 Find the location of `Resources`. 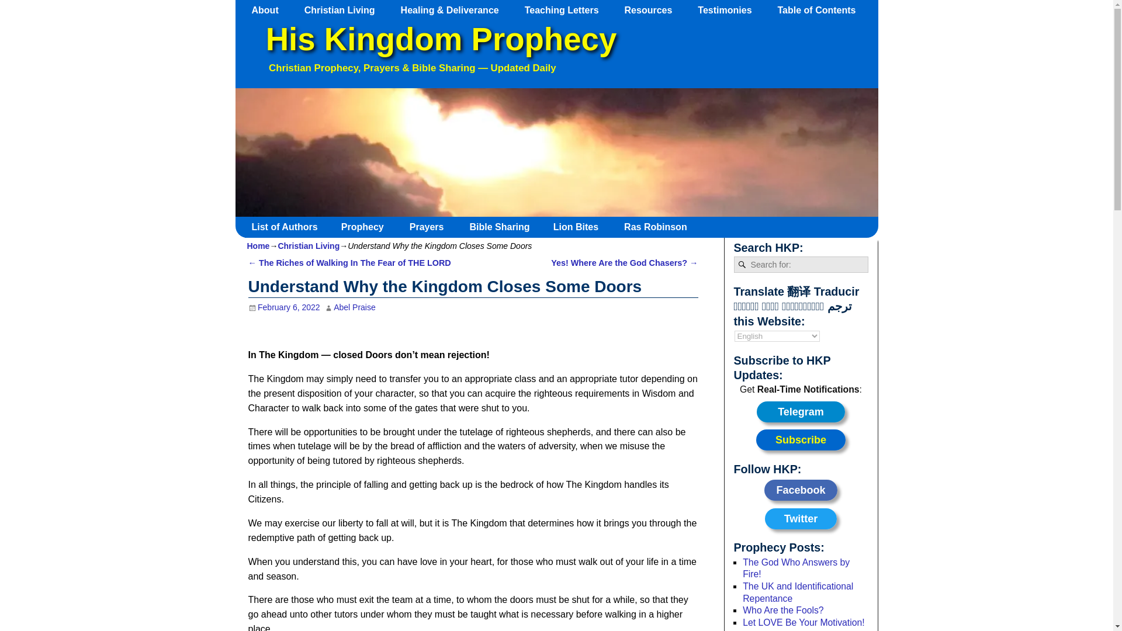

Resources is located at coordinates (654, 10).